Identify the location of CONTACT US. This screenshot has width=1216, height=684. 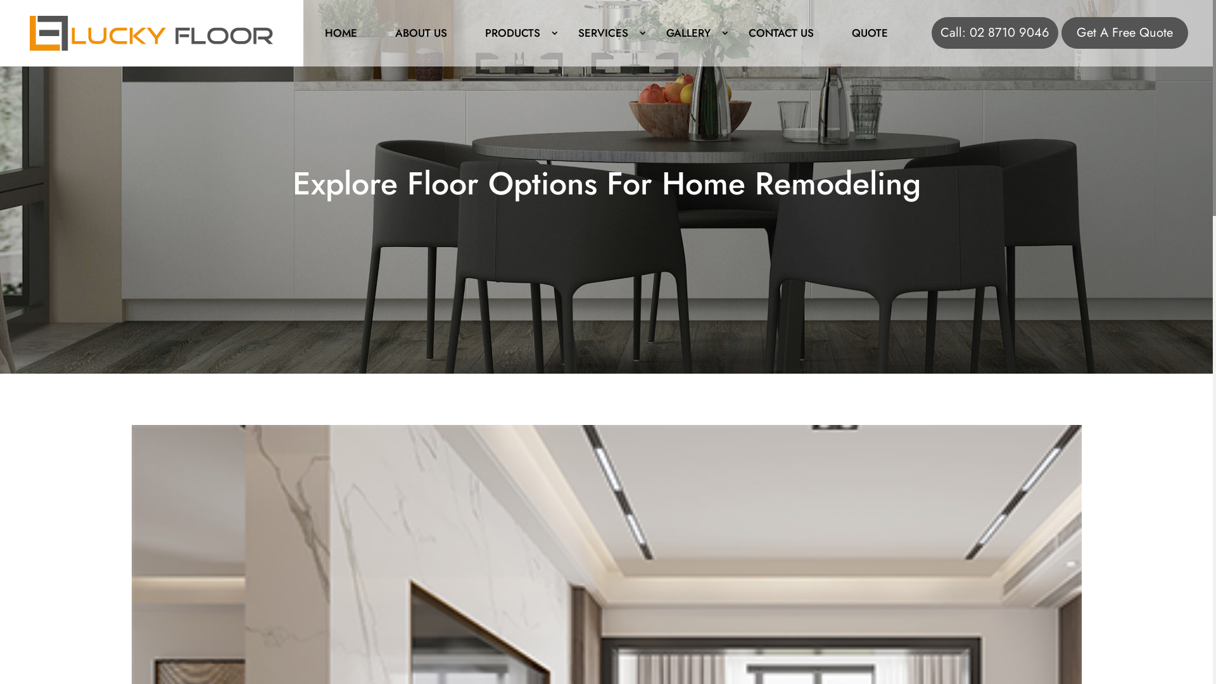
(782, 32).